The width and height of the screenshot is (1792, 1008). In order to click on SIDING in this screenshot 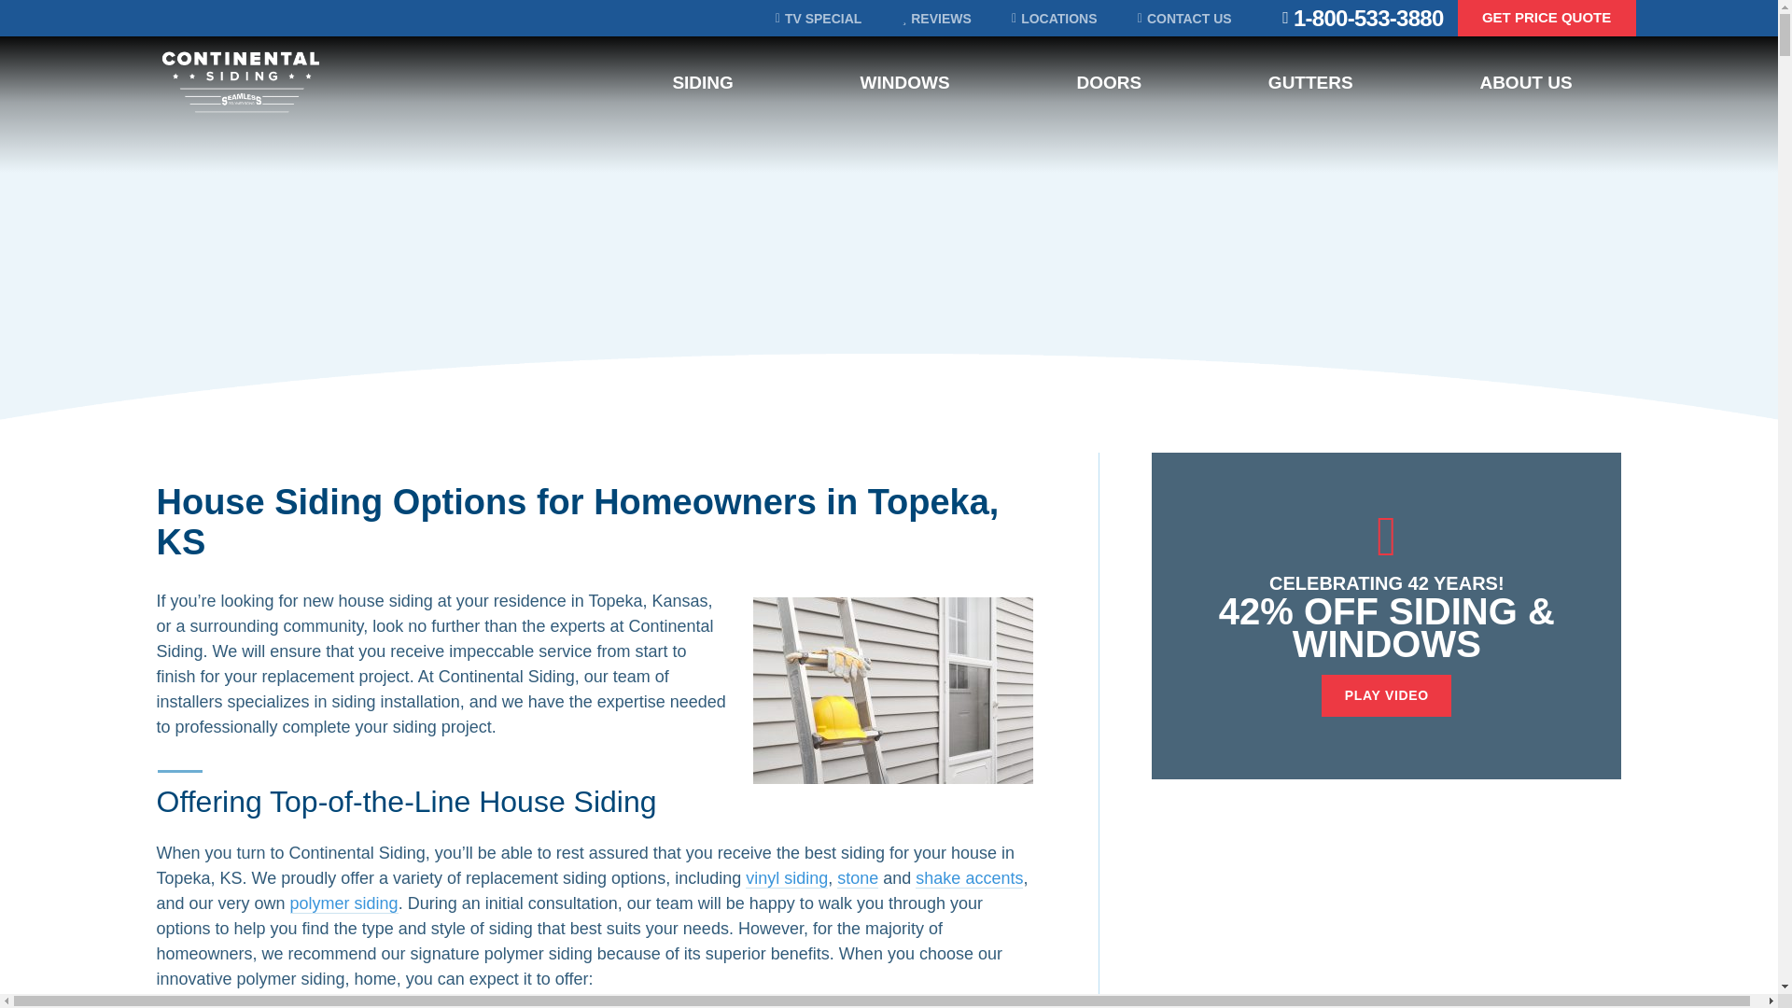, I will do `click(702, 82)`.